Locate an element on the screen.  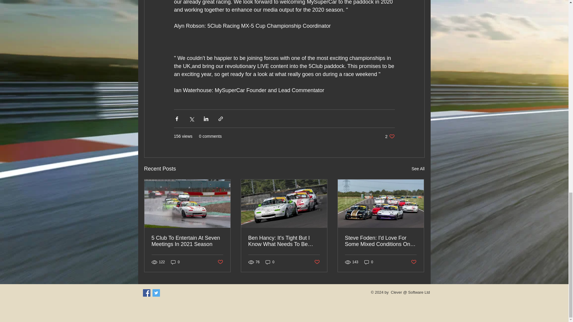
See All is located at coordinates (418, 169).